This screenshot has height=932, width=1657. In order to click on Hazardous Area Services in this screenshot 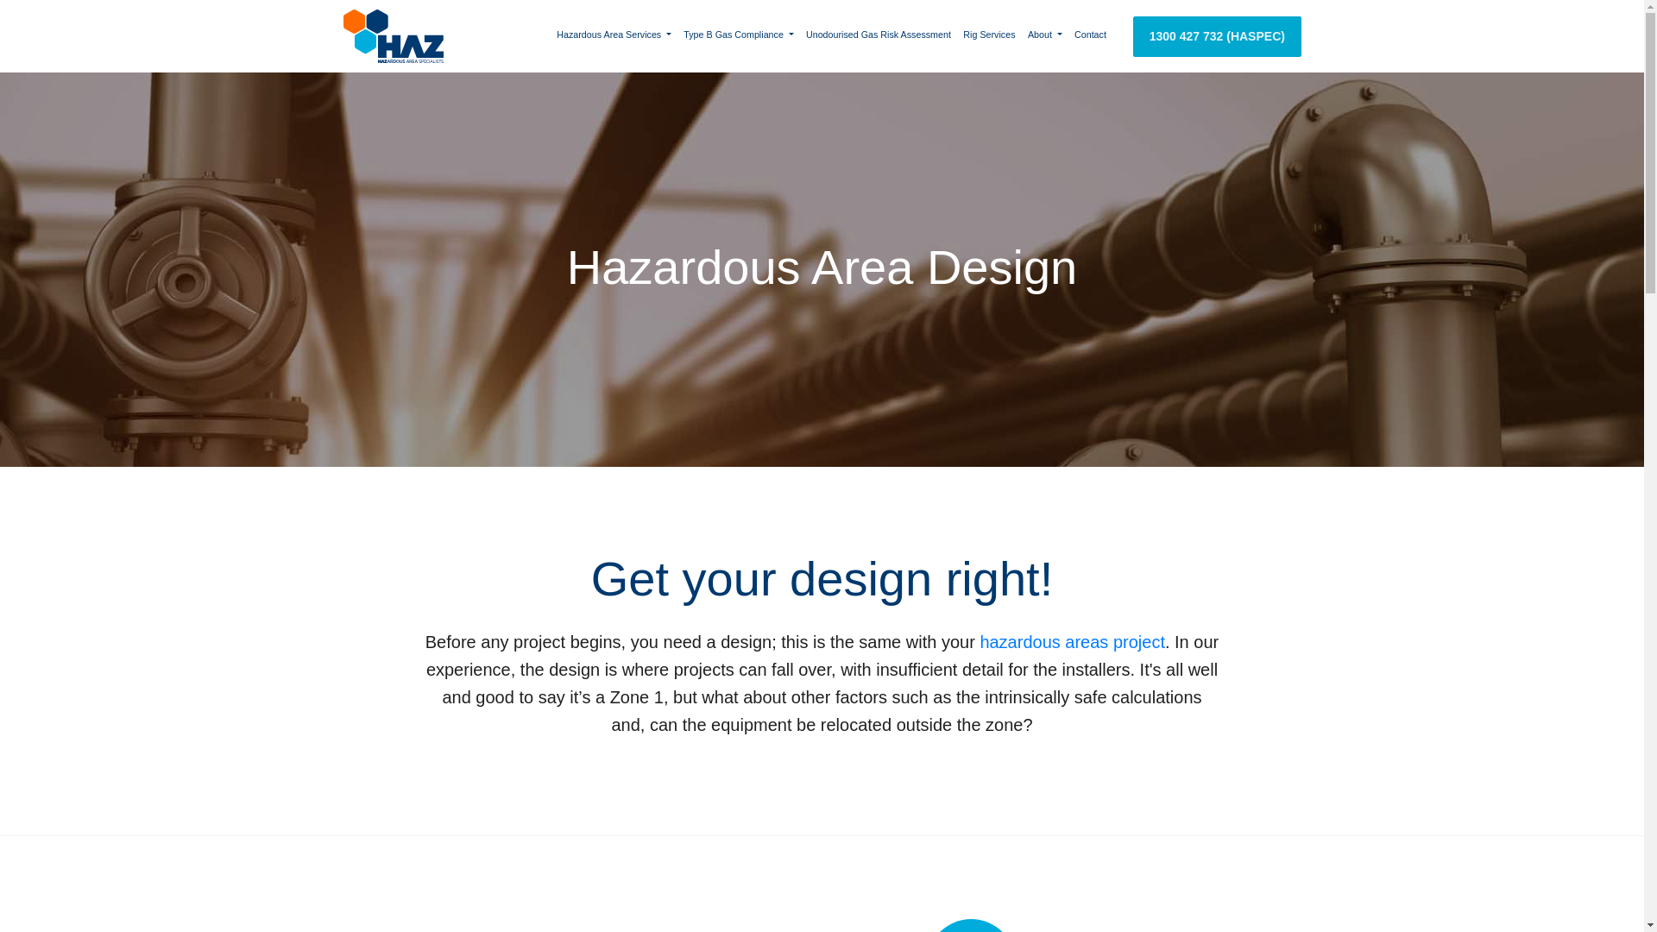, I will do `click(614, 36)`.